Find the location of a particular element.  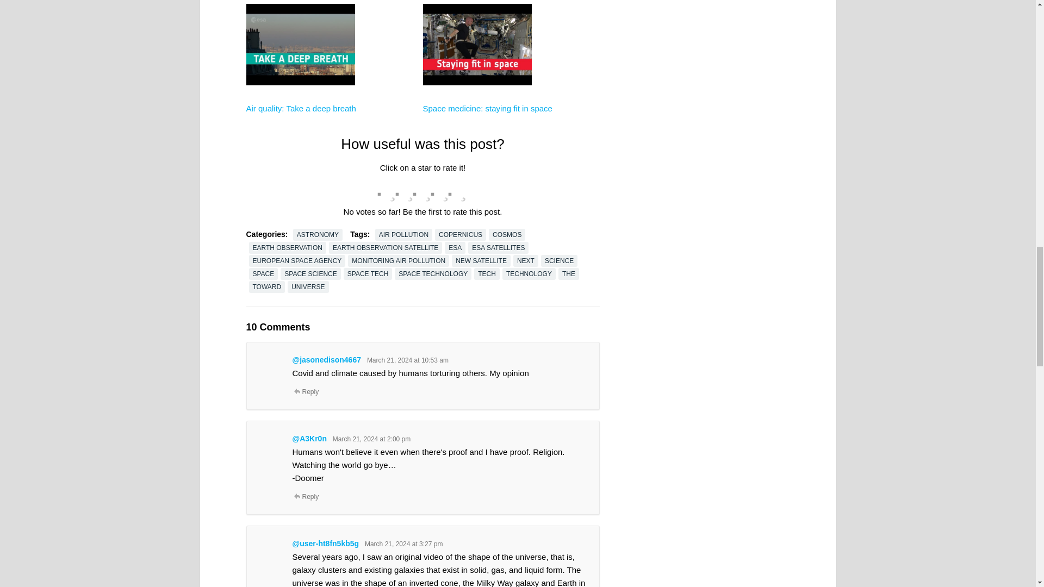

Space is located at coordinates (477, 15).